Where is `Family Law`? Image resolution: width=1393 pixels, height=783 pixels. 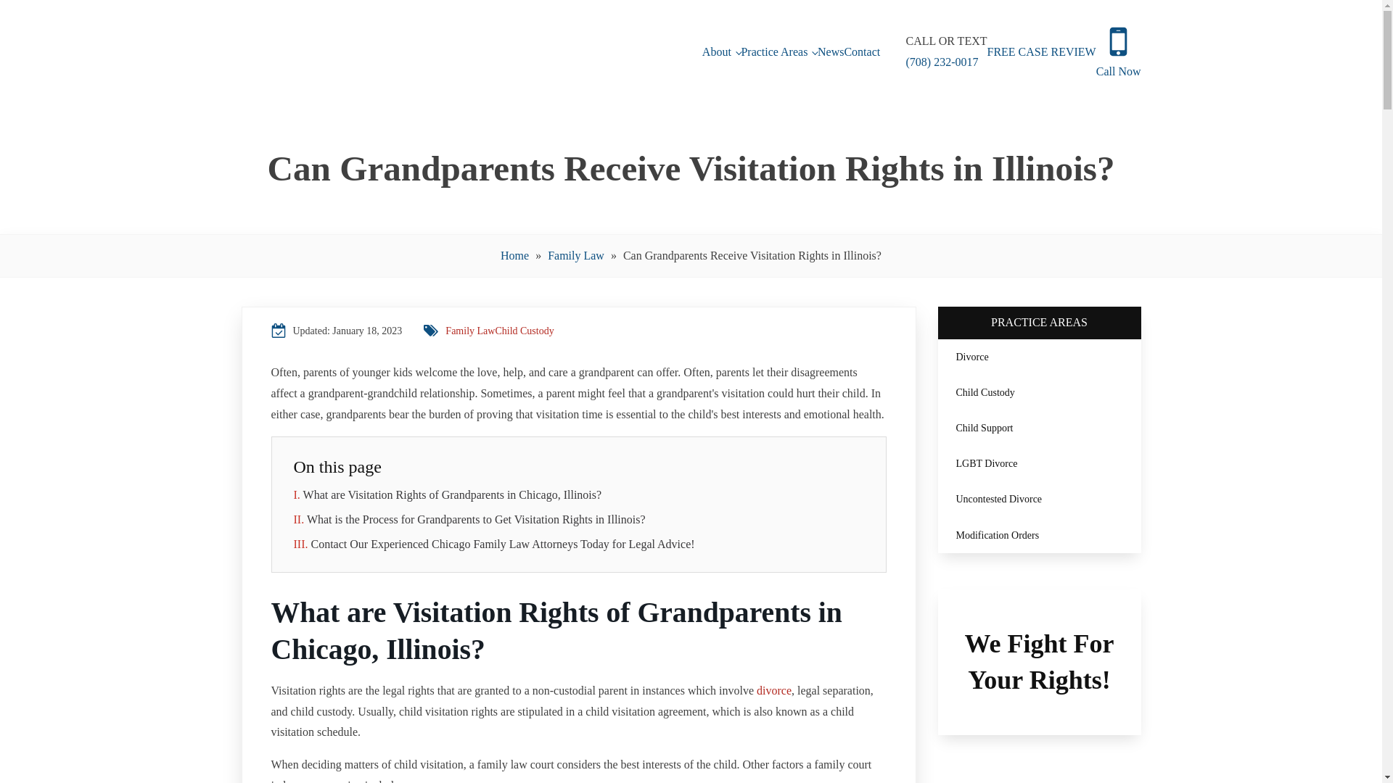 Family Law is located at coordinates (470, 331).